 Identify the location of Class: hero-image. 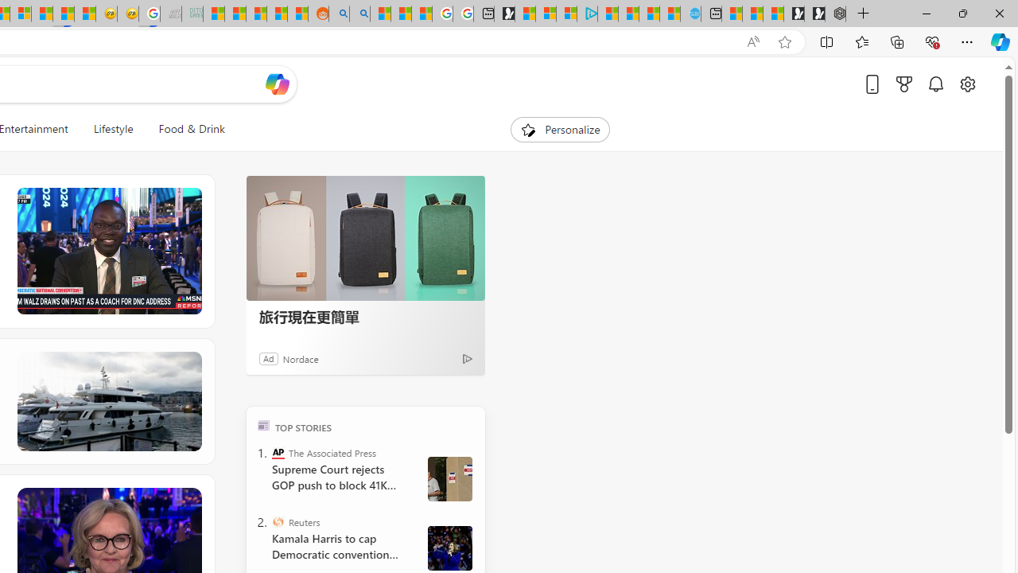
(108, 251).